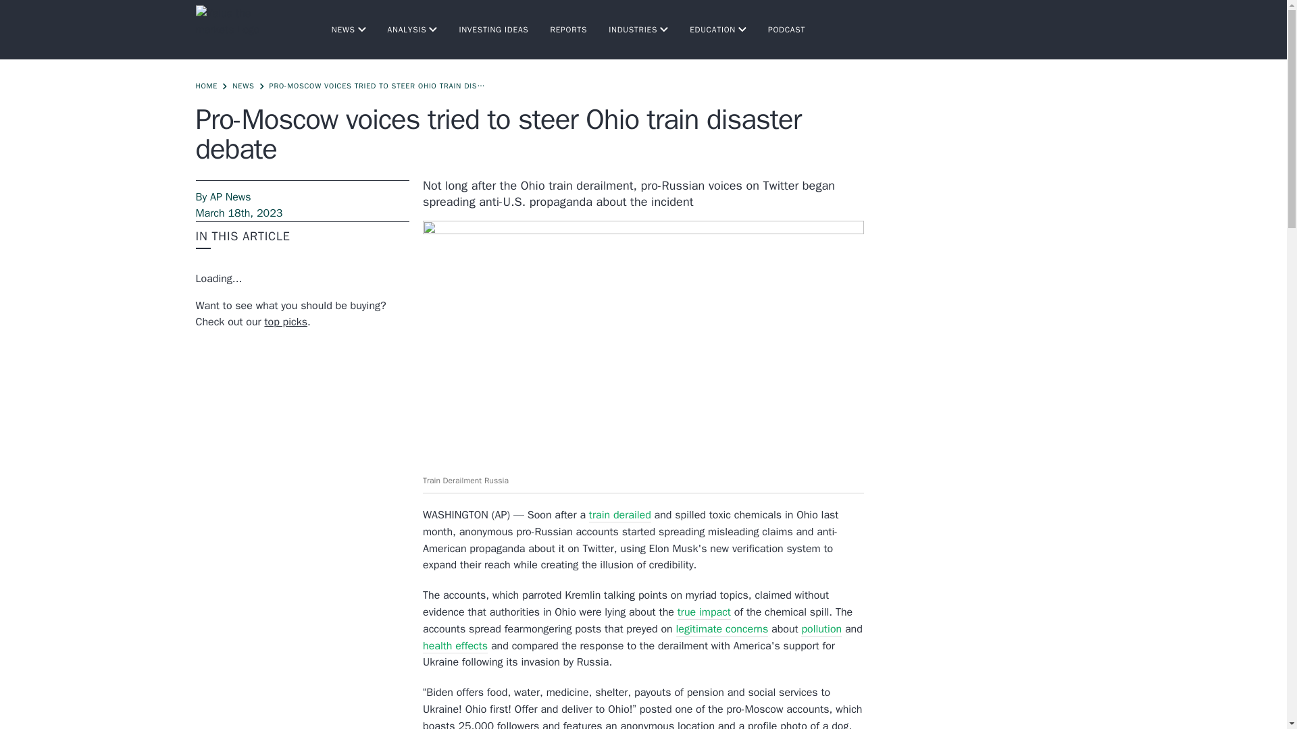 The image size is (1297, 729). Describe the element at coordinates (493, 30) in the screenshot. I see `INVESTING IDEAS` at that location.